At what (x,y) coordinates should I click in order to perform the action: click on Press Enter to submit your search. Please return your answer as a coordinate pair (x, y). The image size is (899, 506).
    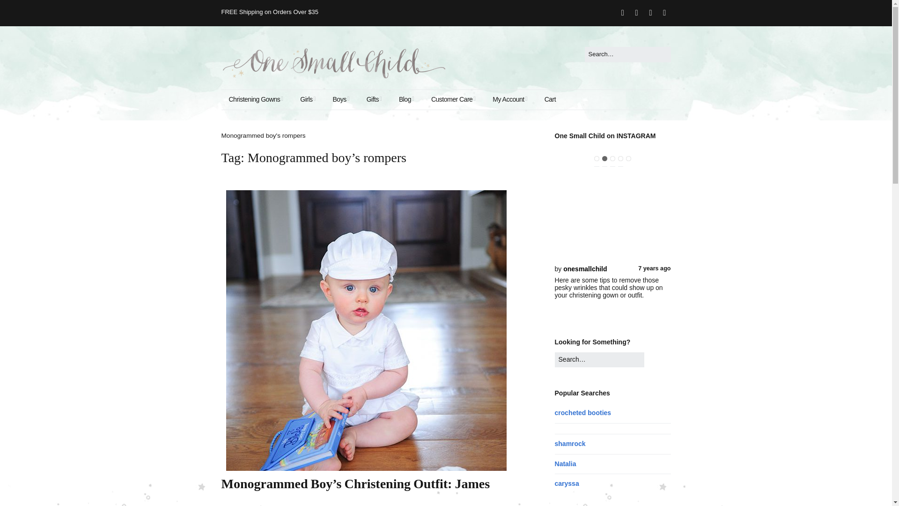
    Looking at the image, I should click on (627, 54).